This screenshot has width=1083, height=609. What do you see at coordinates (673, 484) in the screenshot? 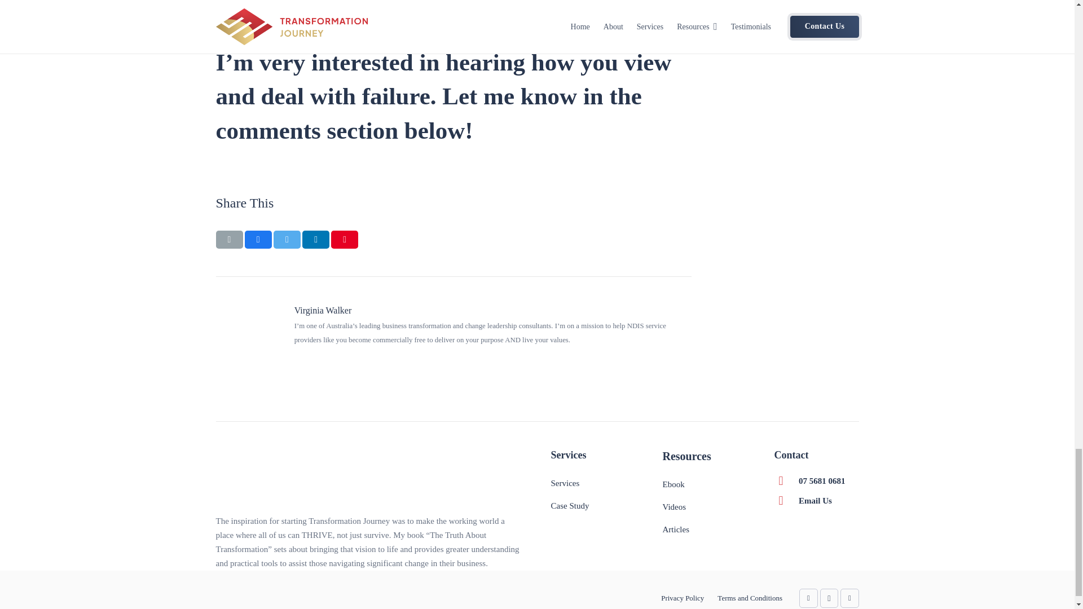
I see `Ebook` at bounding box center [673, 484].